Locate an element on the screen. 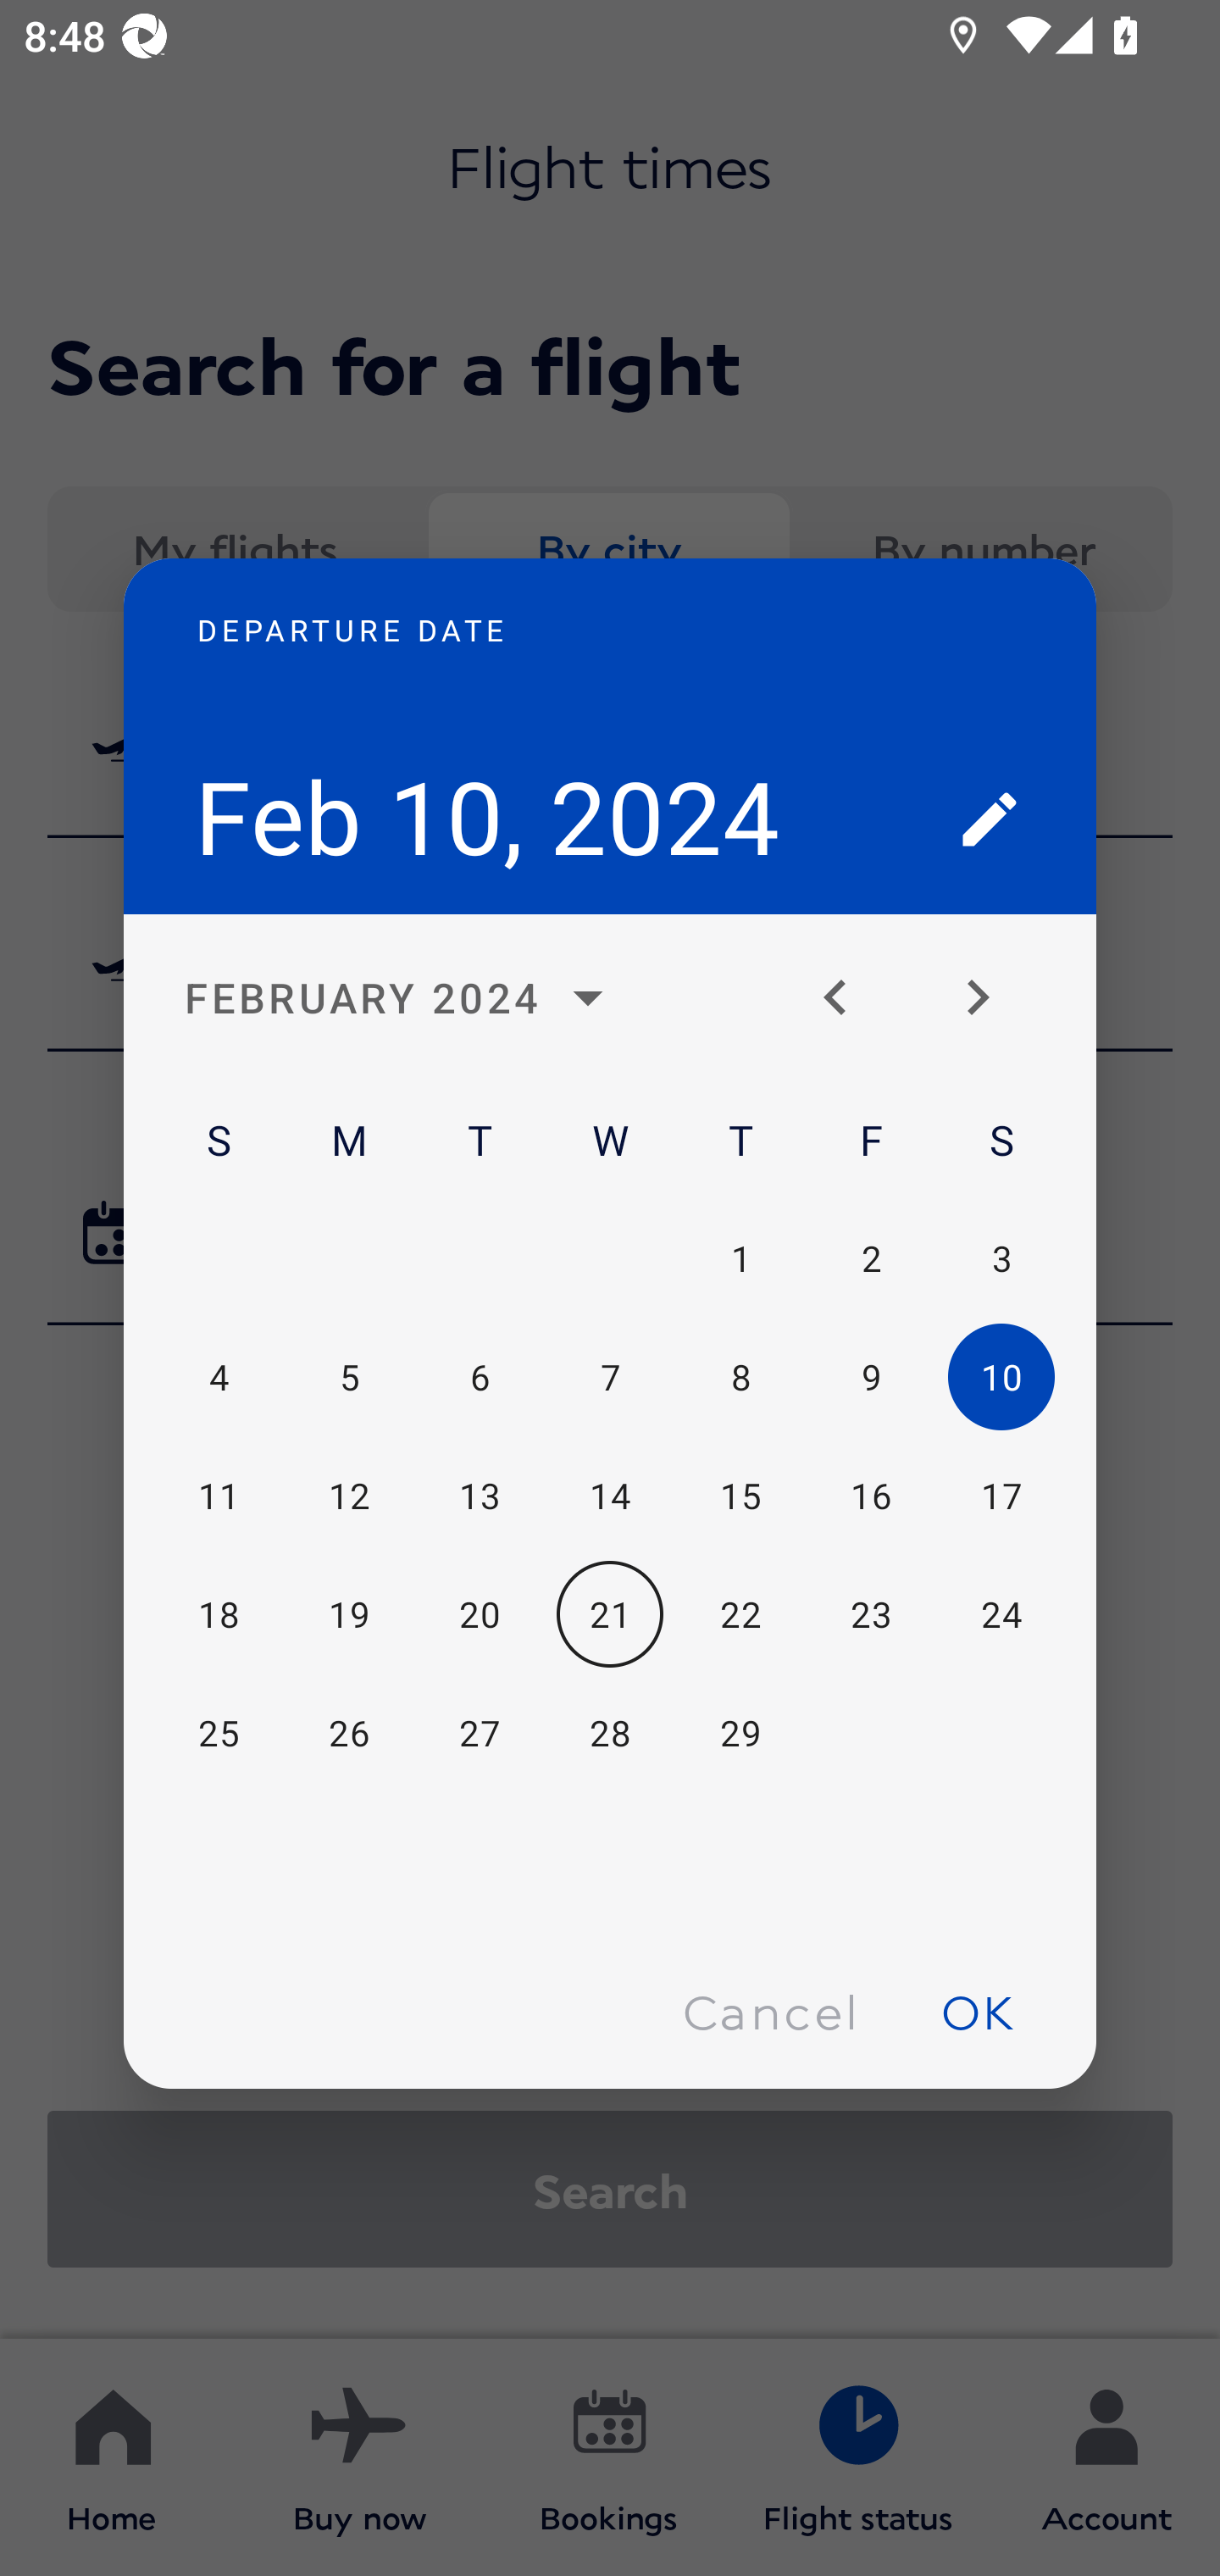  5 Mon, Feb 5 is located at coordinates (349, 1378).